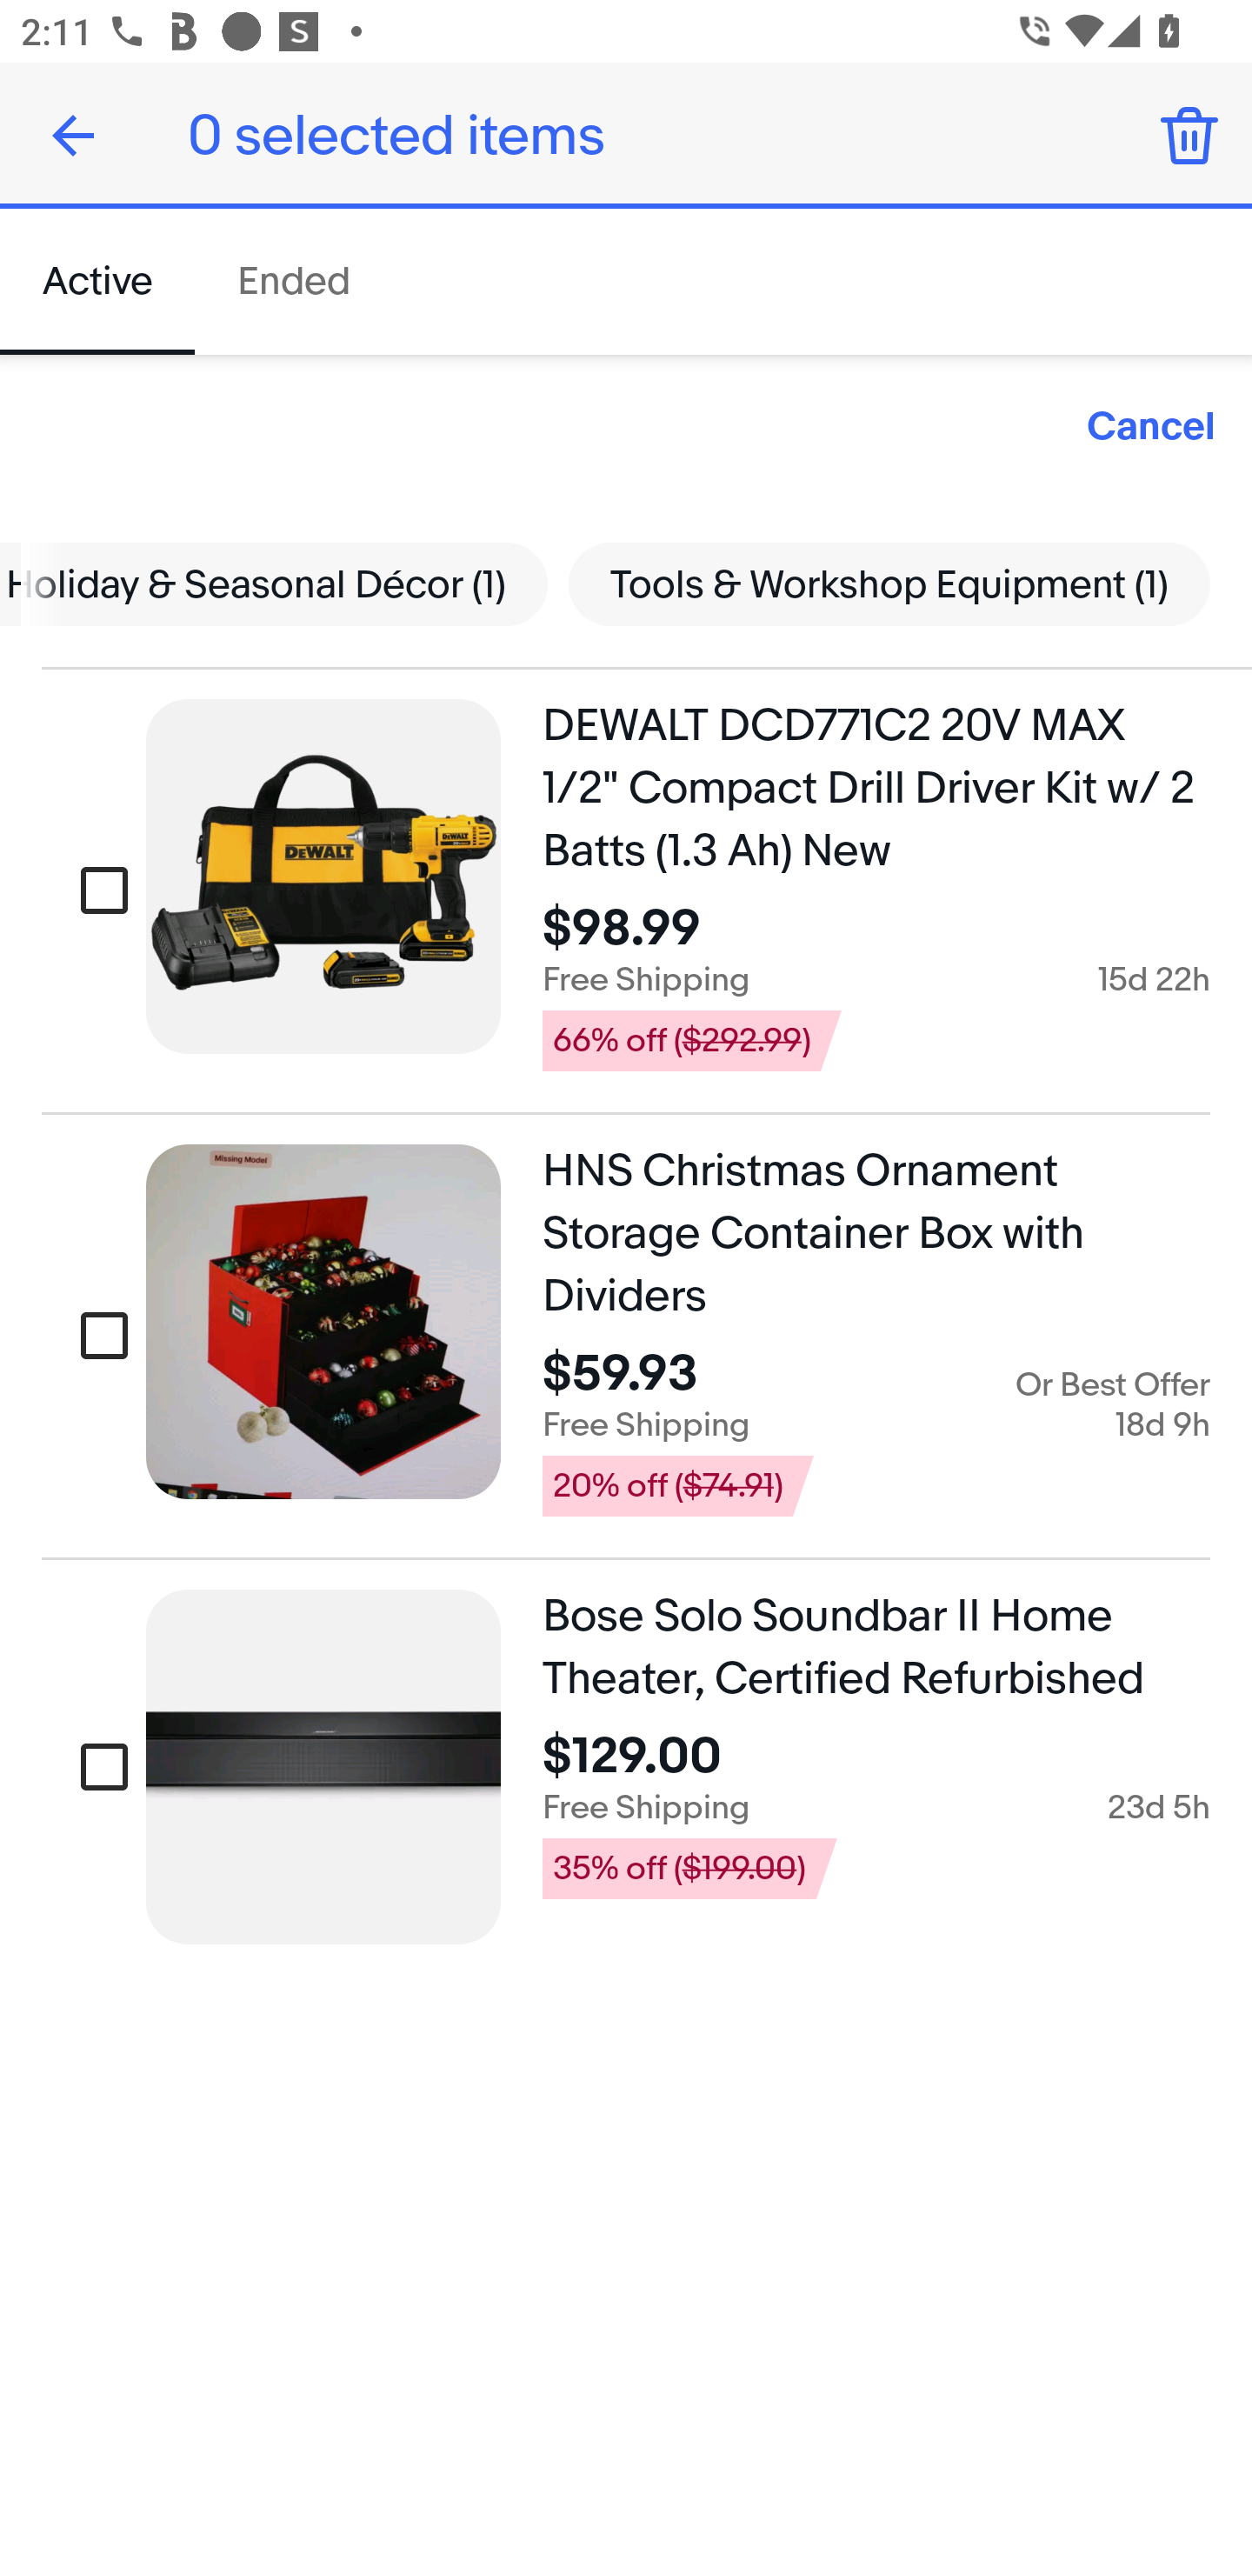 This screenshot has width=1252, height=2574. Describe the element at coordinates (889, 583) in the screenshot. I see `Tools & Workshop Equipment (1)` at that location.